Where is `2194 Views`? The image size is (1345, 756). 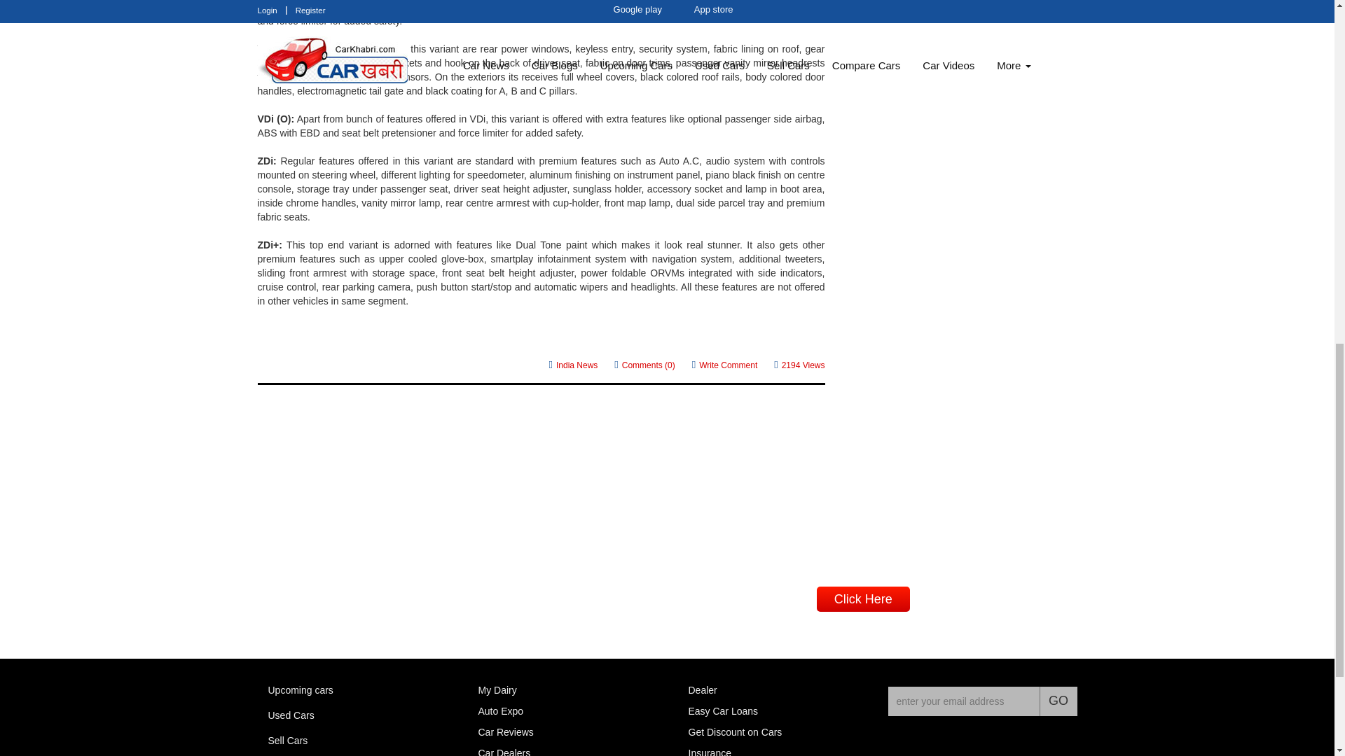
2194 Views is located at coordinates (799, 364).